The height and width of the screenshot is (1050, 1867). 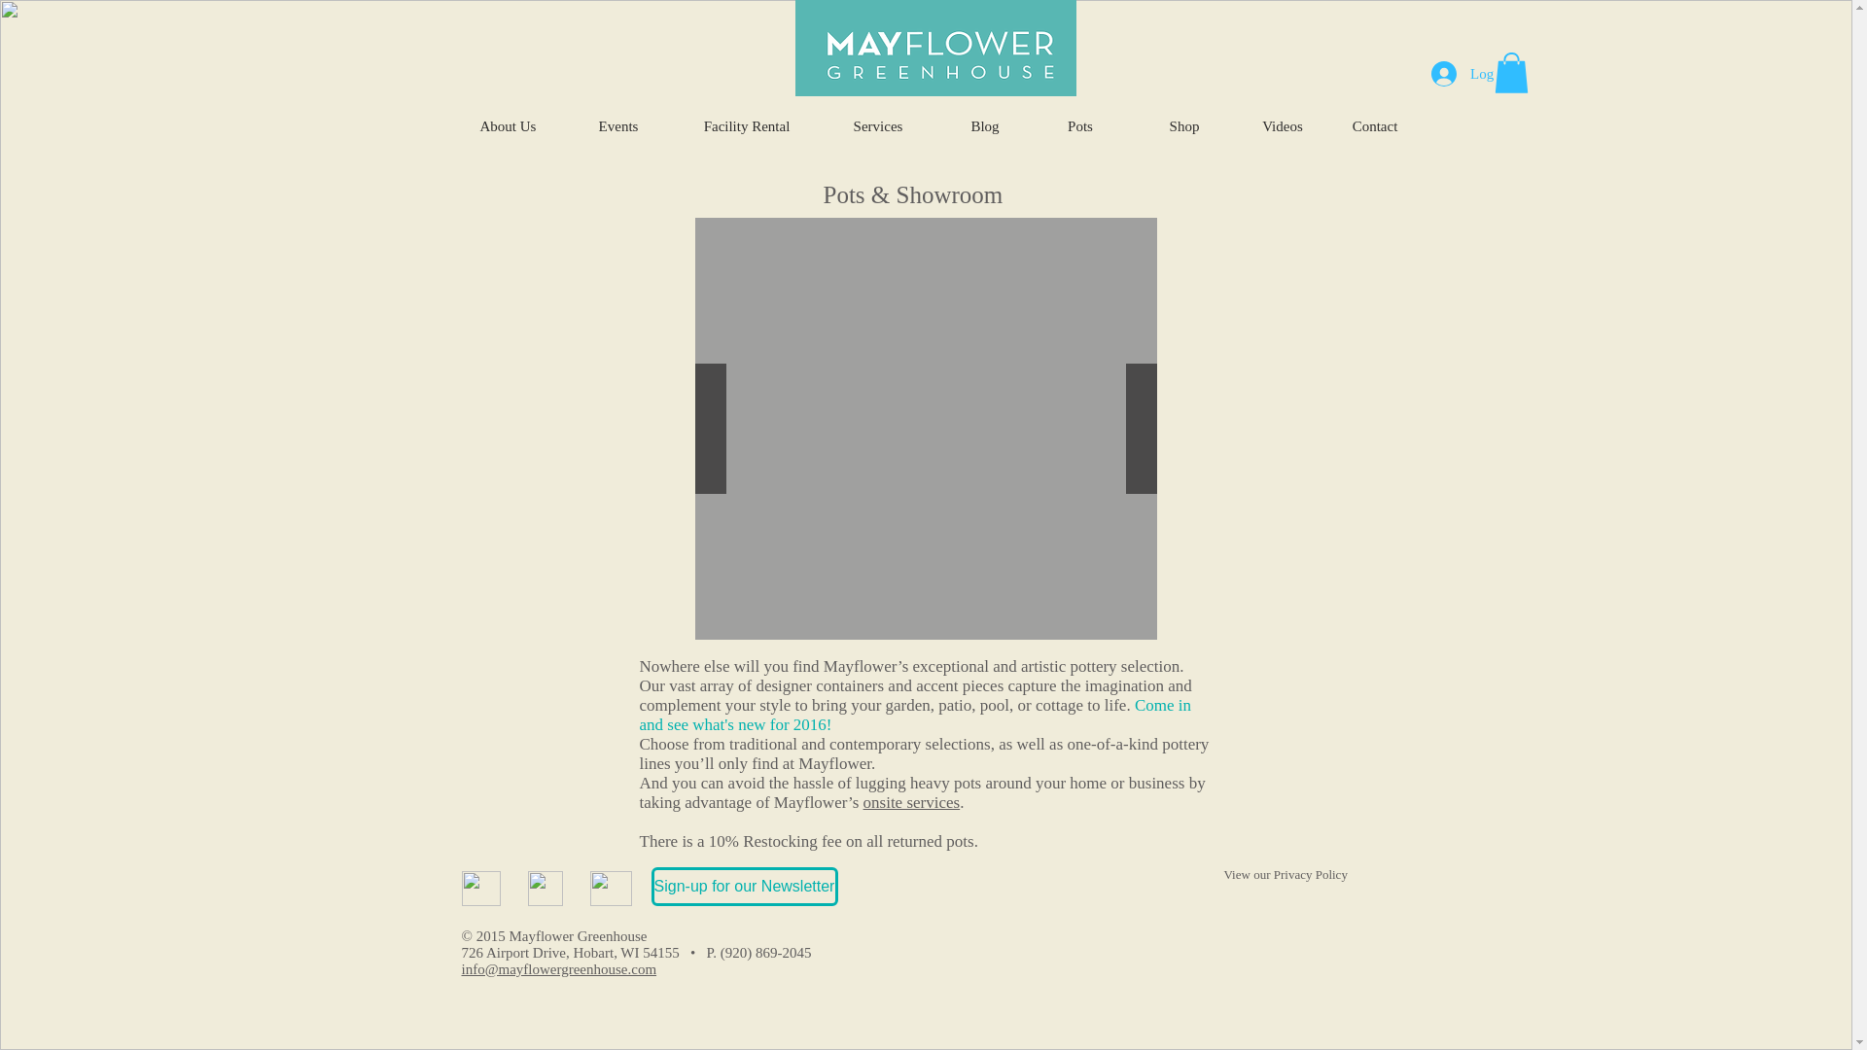 I want to click on About Us, so click(x=508, y=126).